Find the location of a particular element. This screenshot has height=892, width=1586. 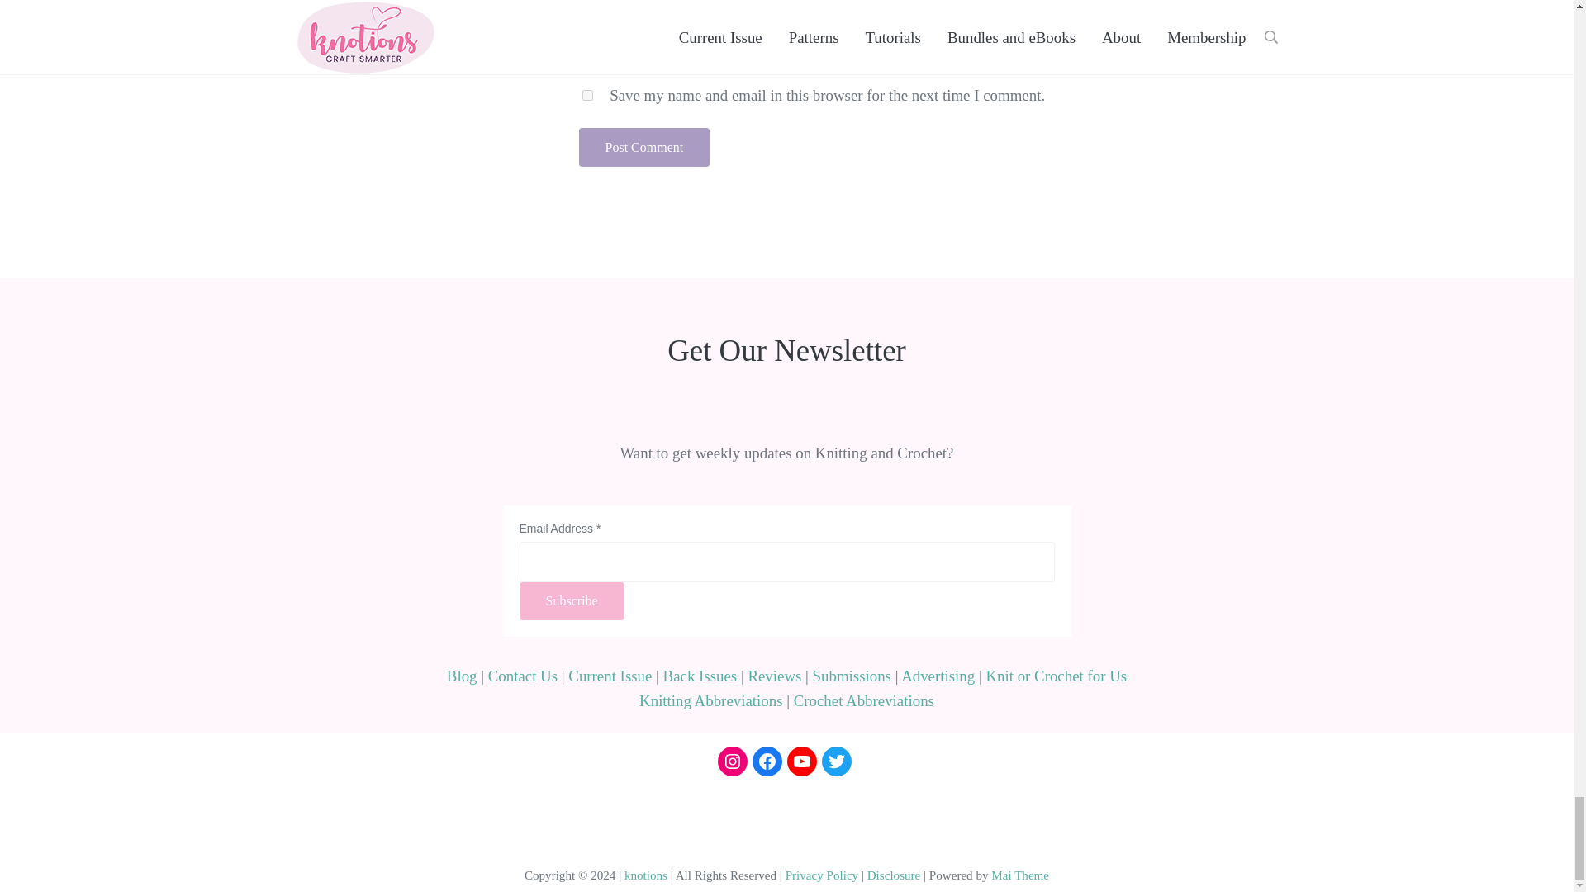

Post Comment is located at coordinates (643, 147).